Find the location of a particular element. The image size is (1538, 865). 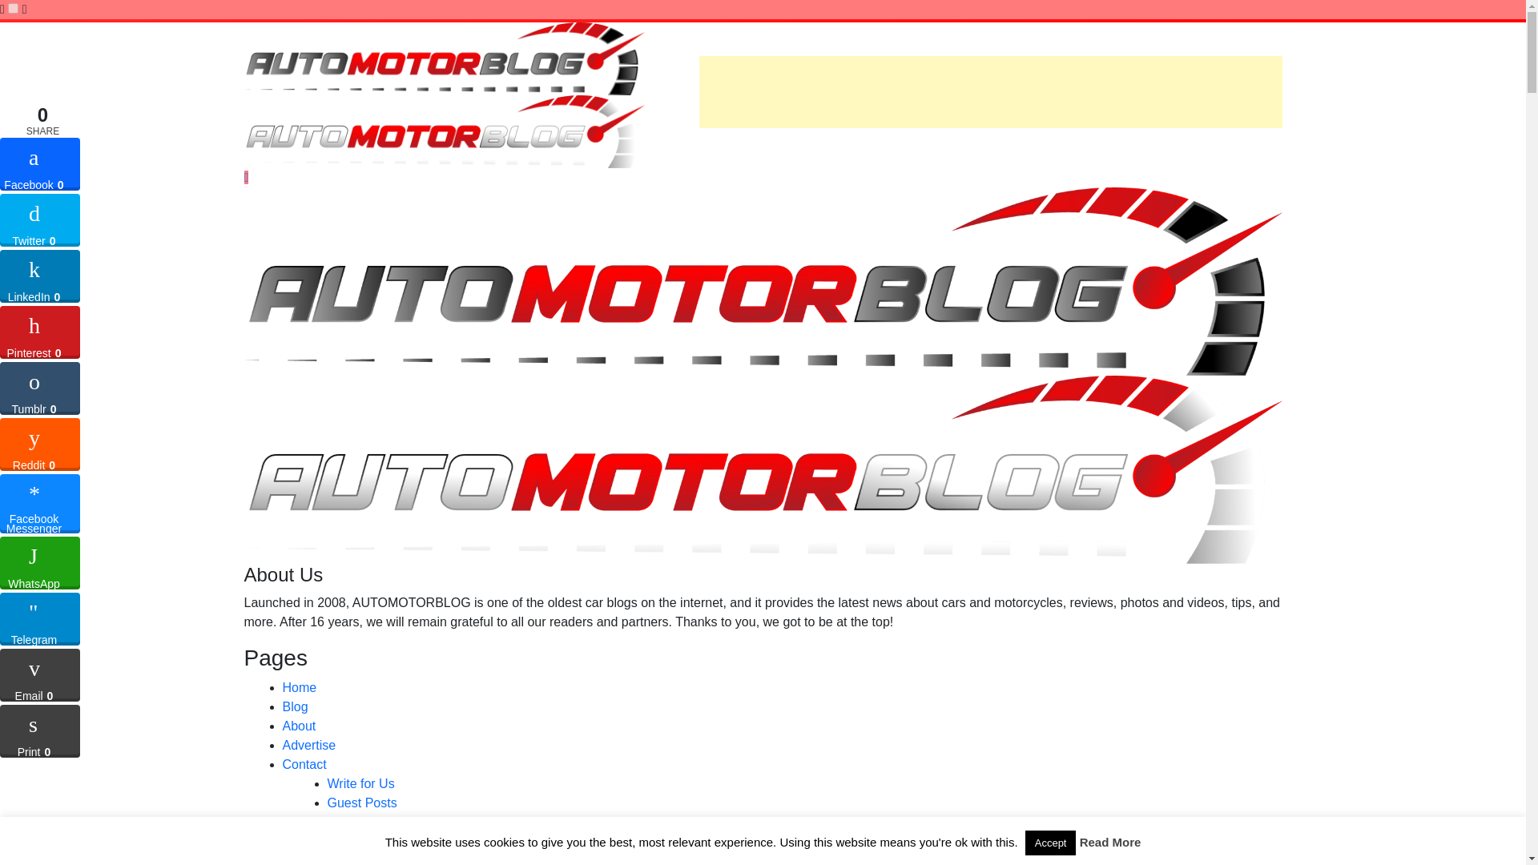

Home is located at coordinates (299, 687).